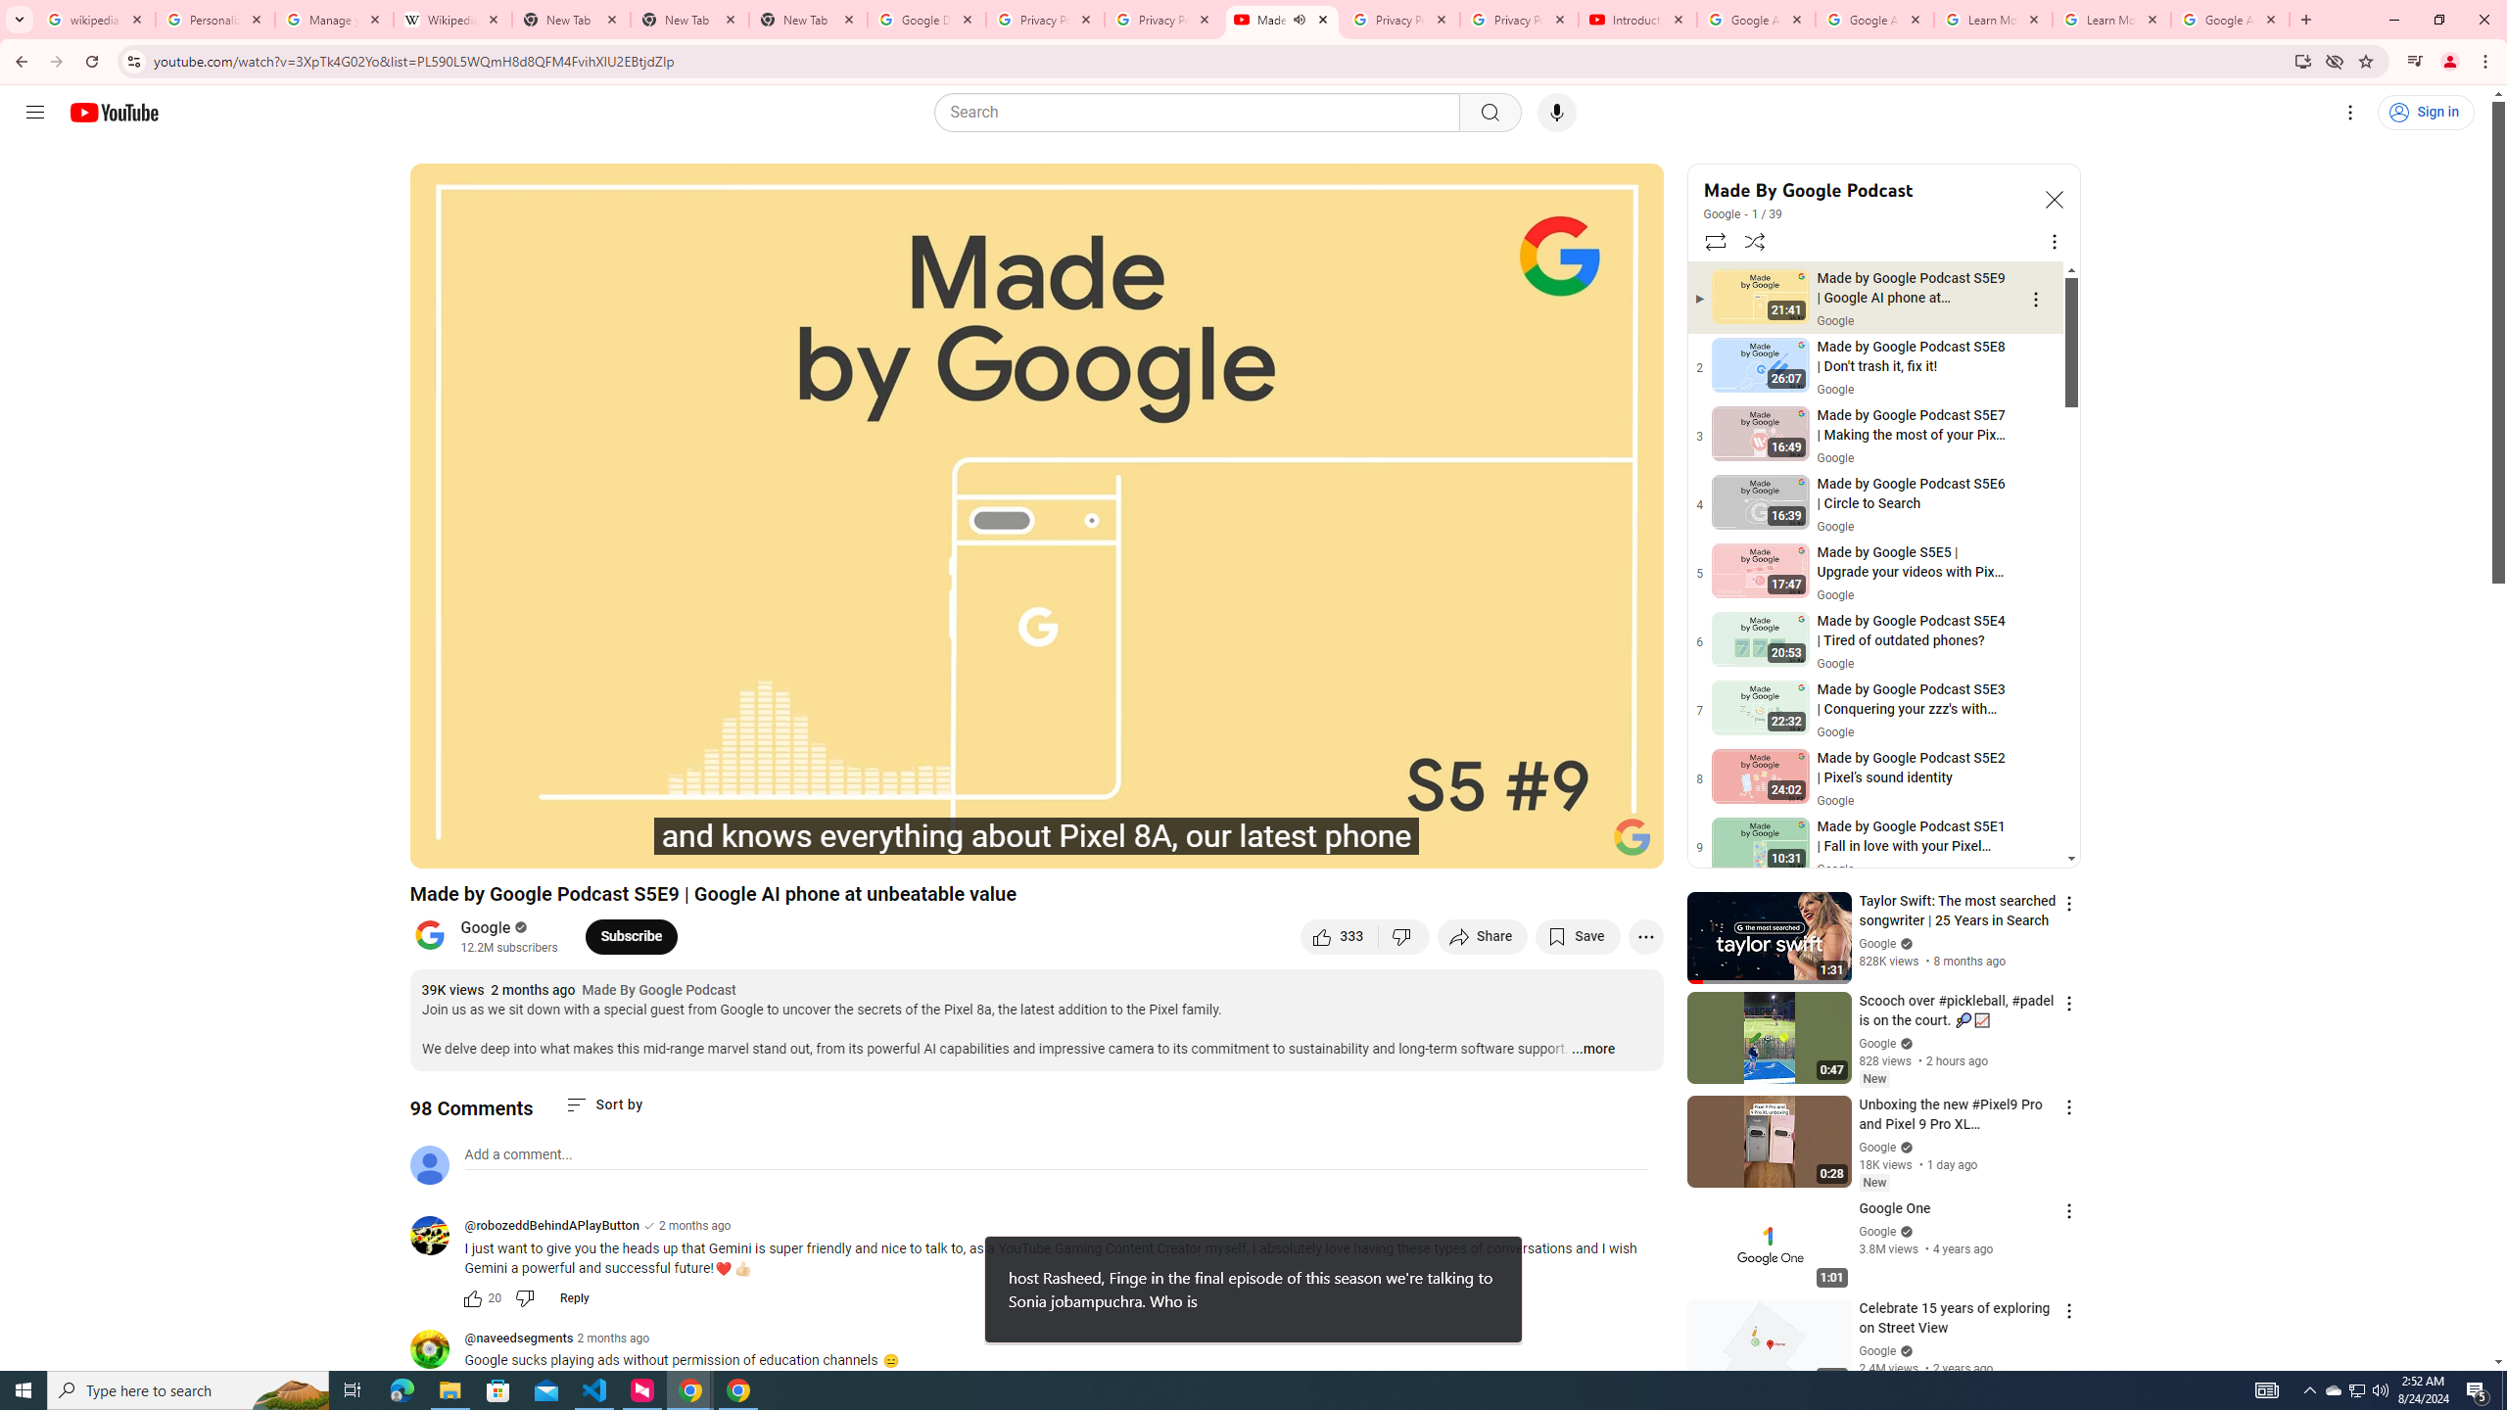  What do you see at coordinates (535, 845) in the screenshot?
I see `Next (SHIFT+n)` at bounding box center [535, 845].